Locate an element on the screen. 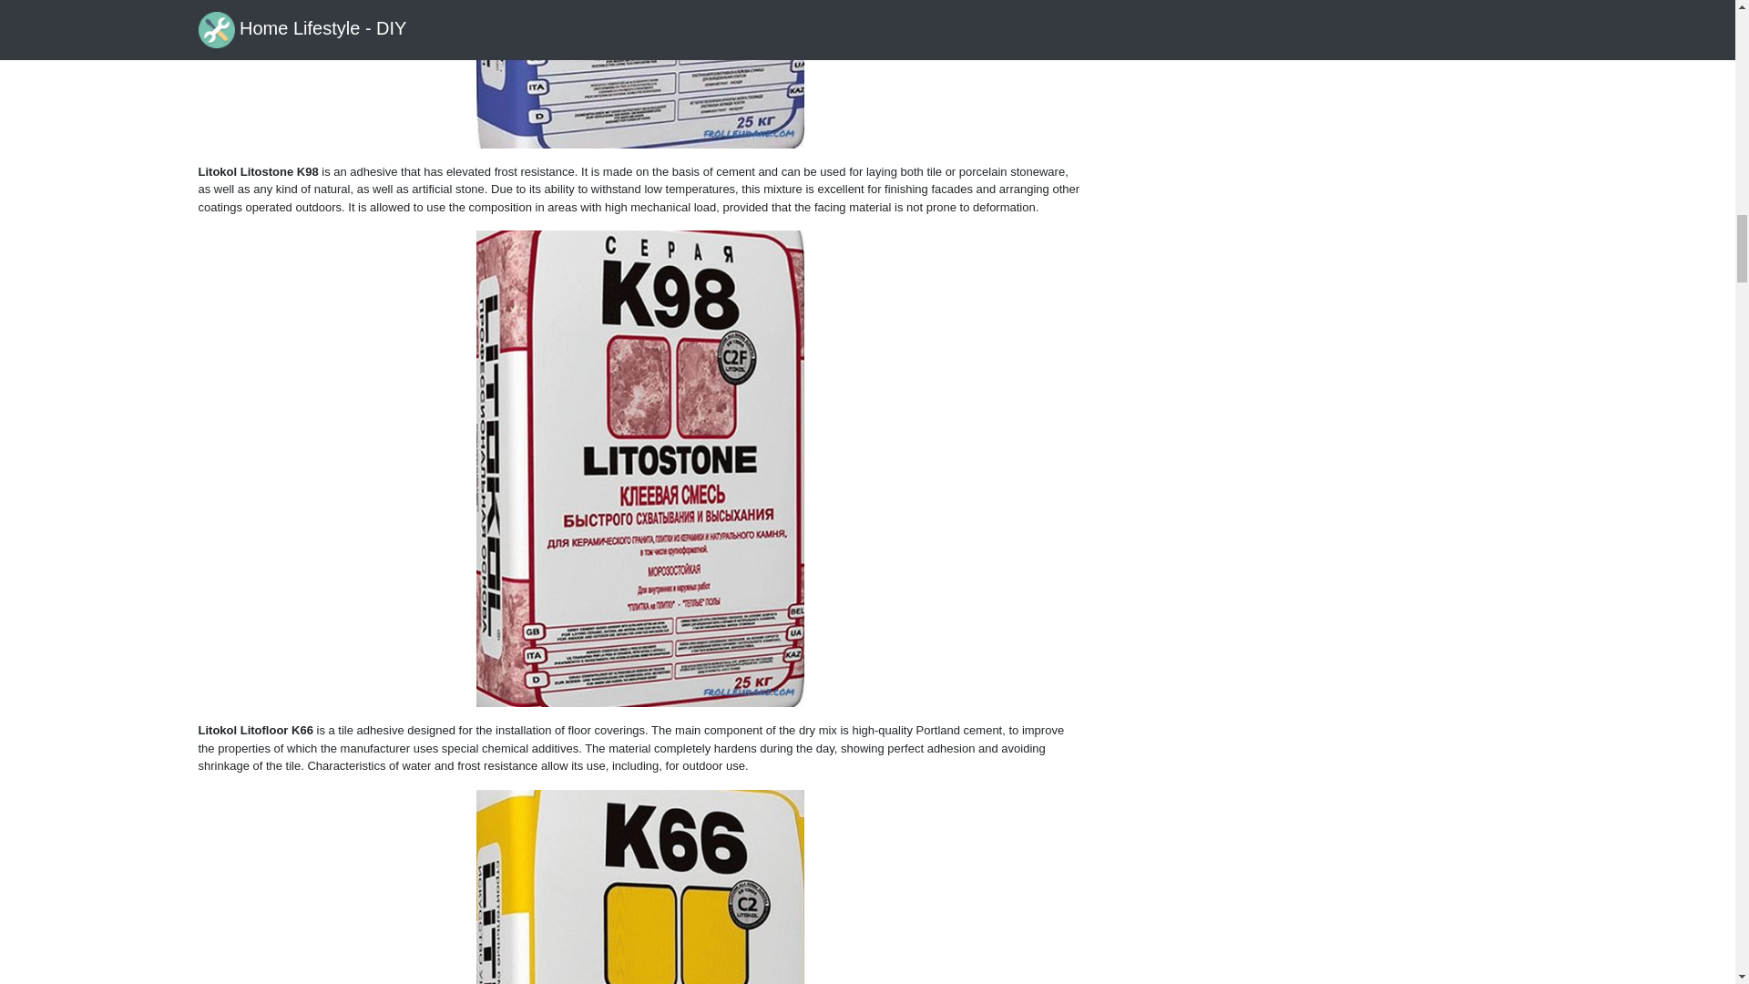 The width and height of the screenshot is (1749, 984). Glue for porcelain tiles - which one is better to choose is located at coordinates (639, 75).